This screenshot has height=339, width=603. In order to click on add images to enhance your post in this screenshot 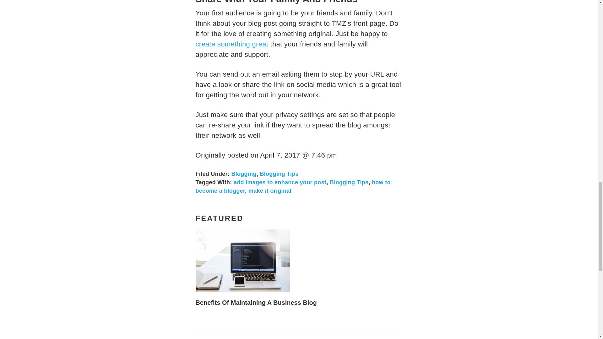, I will do `click(280, 182)`.